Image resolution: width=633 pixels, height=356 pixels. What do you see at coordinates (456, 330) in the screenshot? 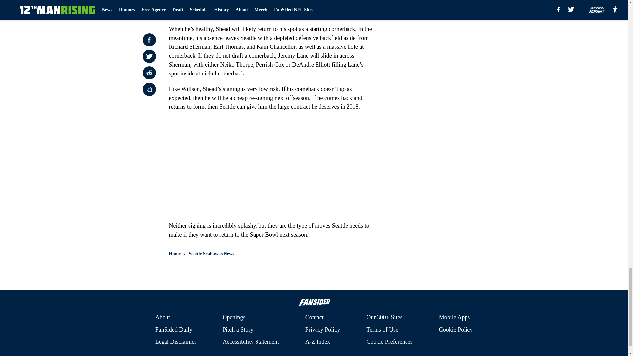
I see `Cookie Policy` at bounding box center [456, 330].